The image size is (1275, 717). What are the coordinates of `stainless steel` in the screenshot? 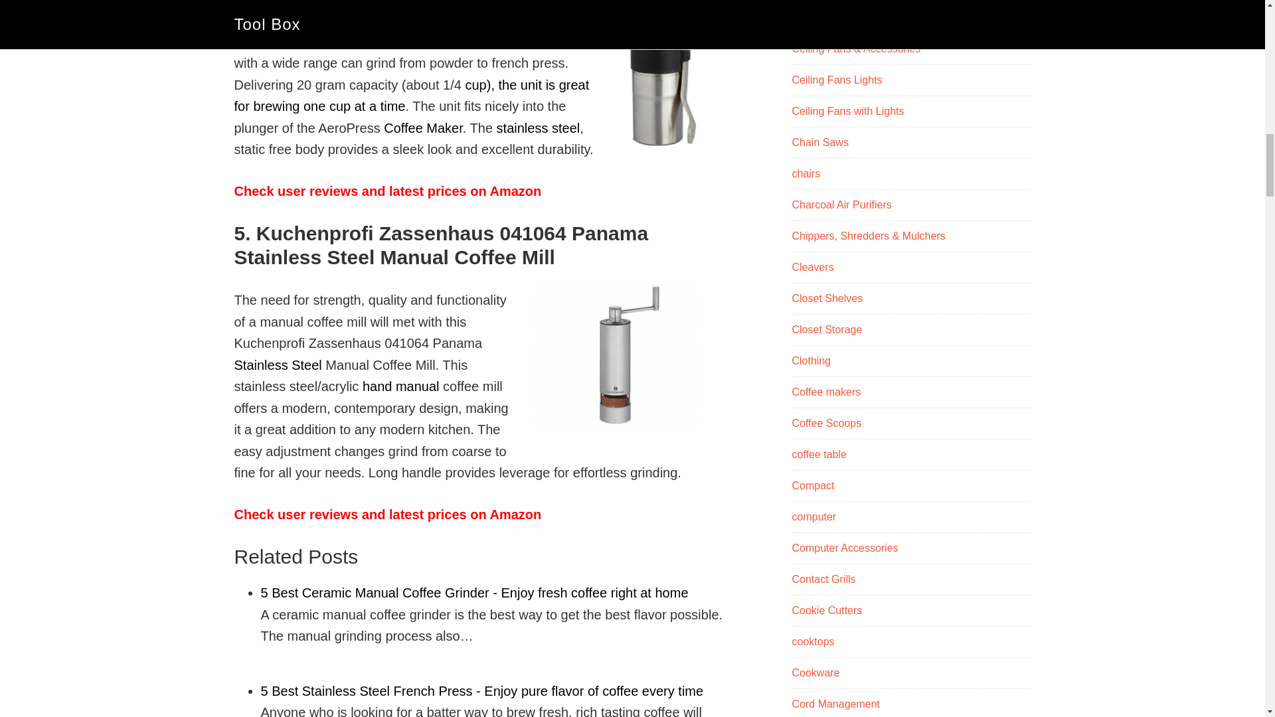 It's located at (538, 128).